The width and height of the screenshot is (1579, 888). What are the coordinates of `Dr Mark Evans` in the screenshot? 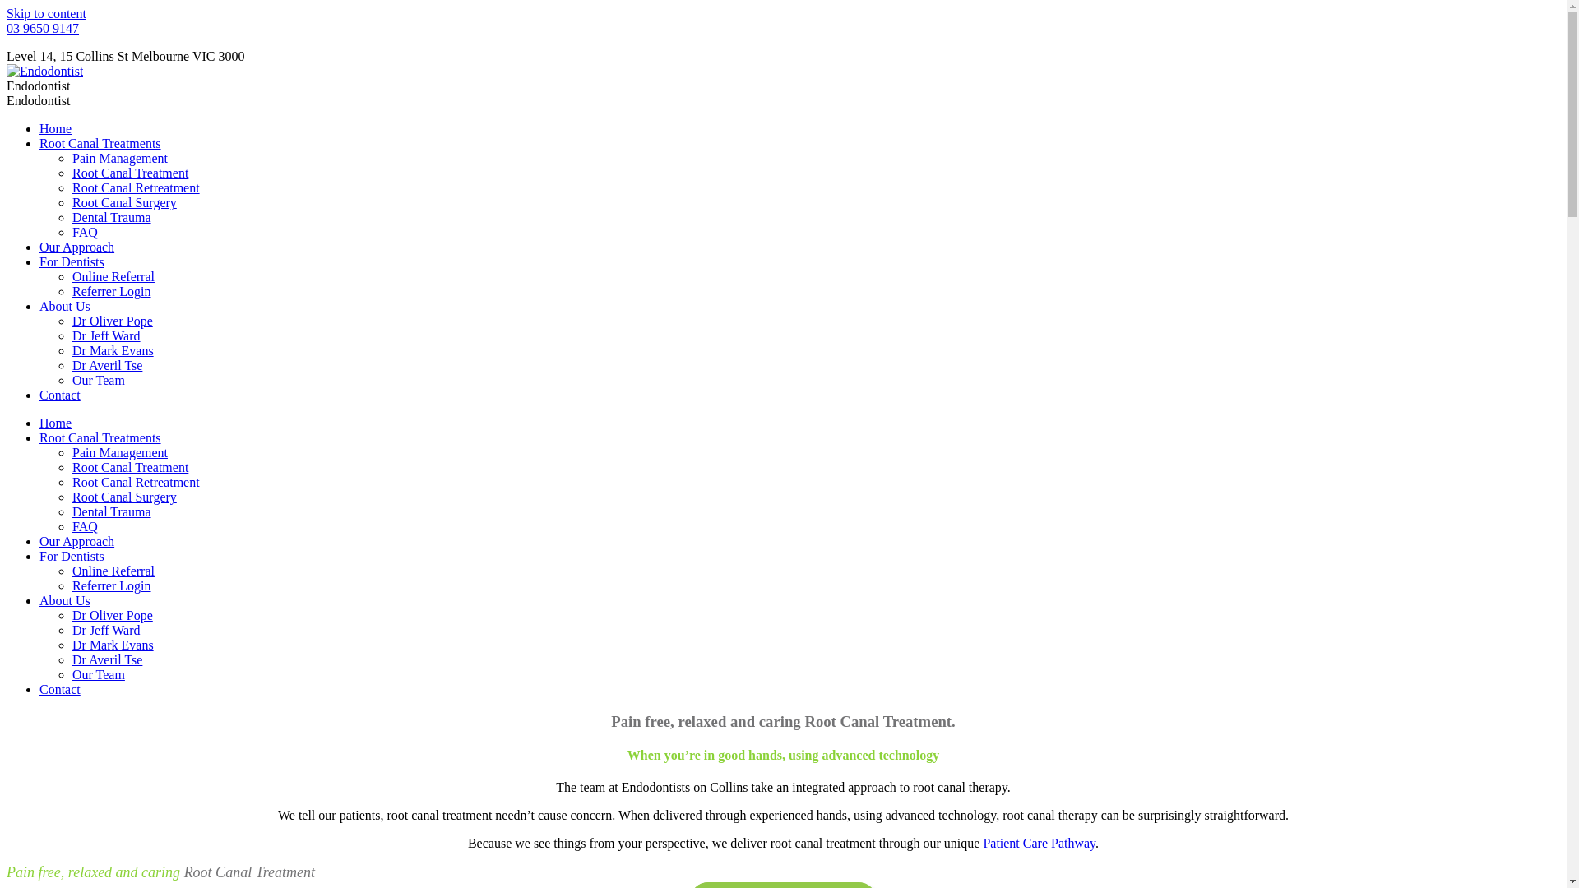 It's located at (113, 350).